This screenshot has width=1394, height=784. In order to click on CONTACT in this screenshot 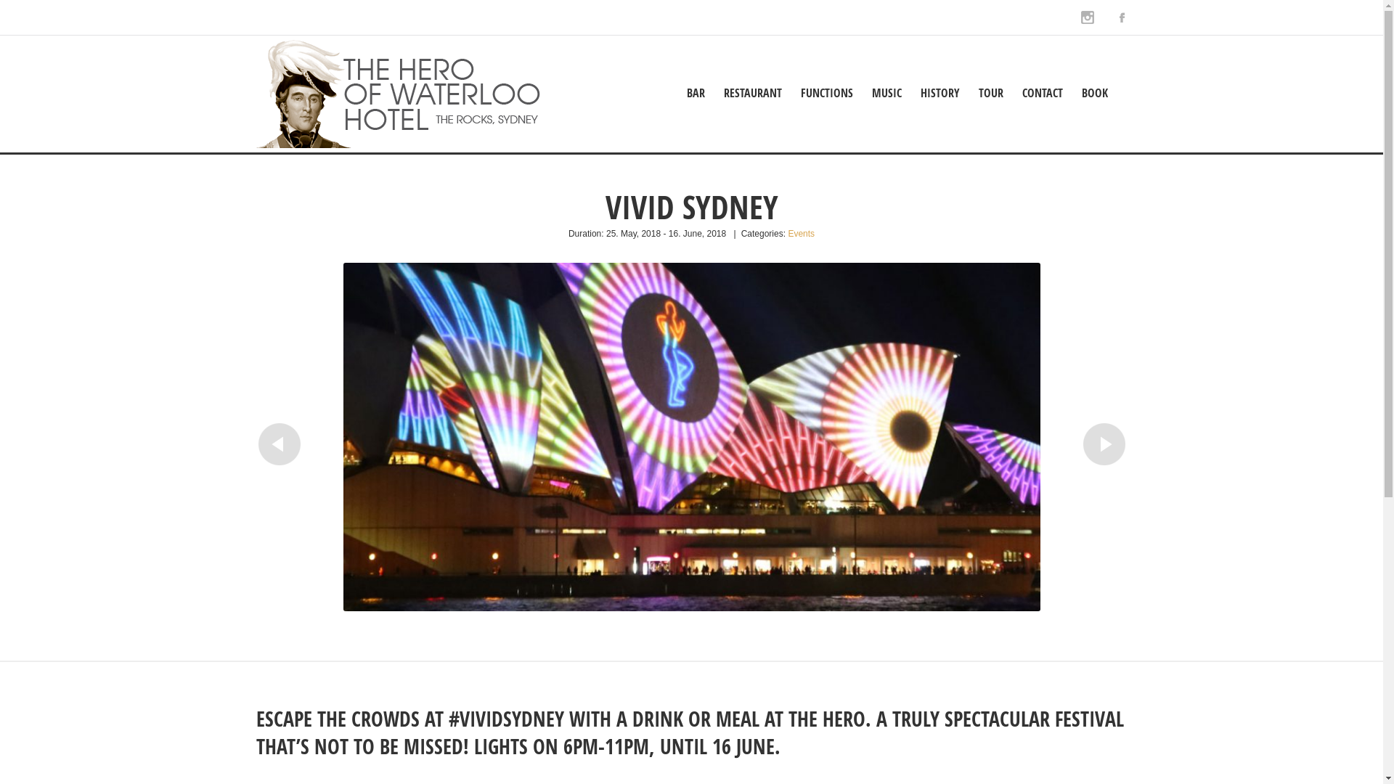, I will do `click(1043, 93)`.